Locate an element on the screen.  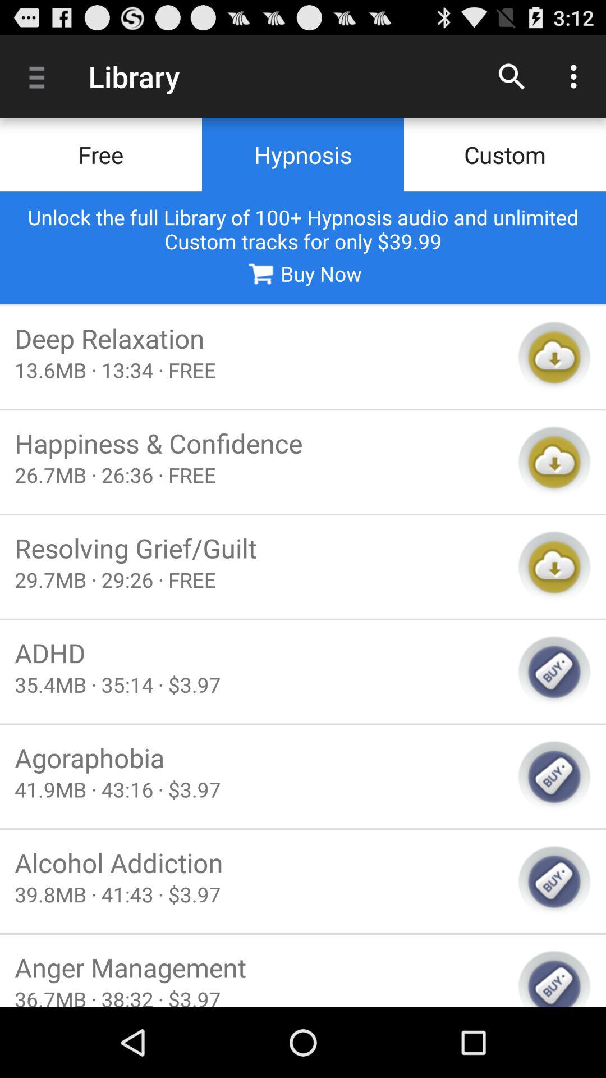
launch item above the happiness & confidence item is located at coordinates (259, 369).